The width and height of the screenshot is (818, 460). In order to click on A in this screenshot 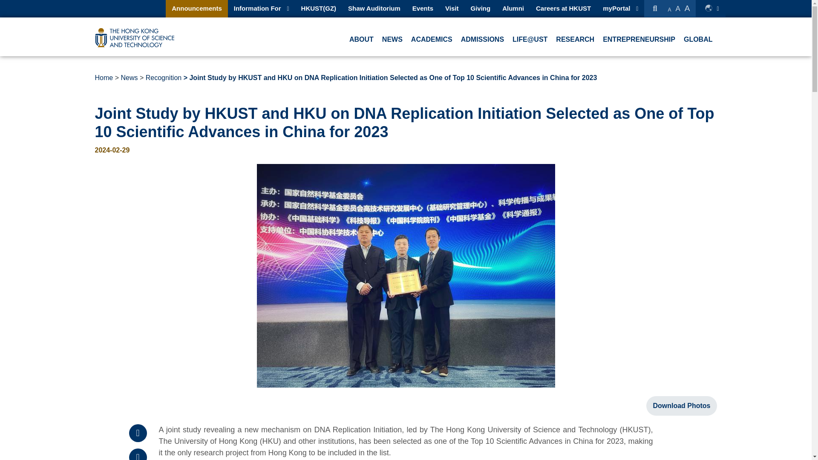, I will do `click(677, 9)`.